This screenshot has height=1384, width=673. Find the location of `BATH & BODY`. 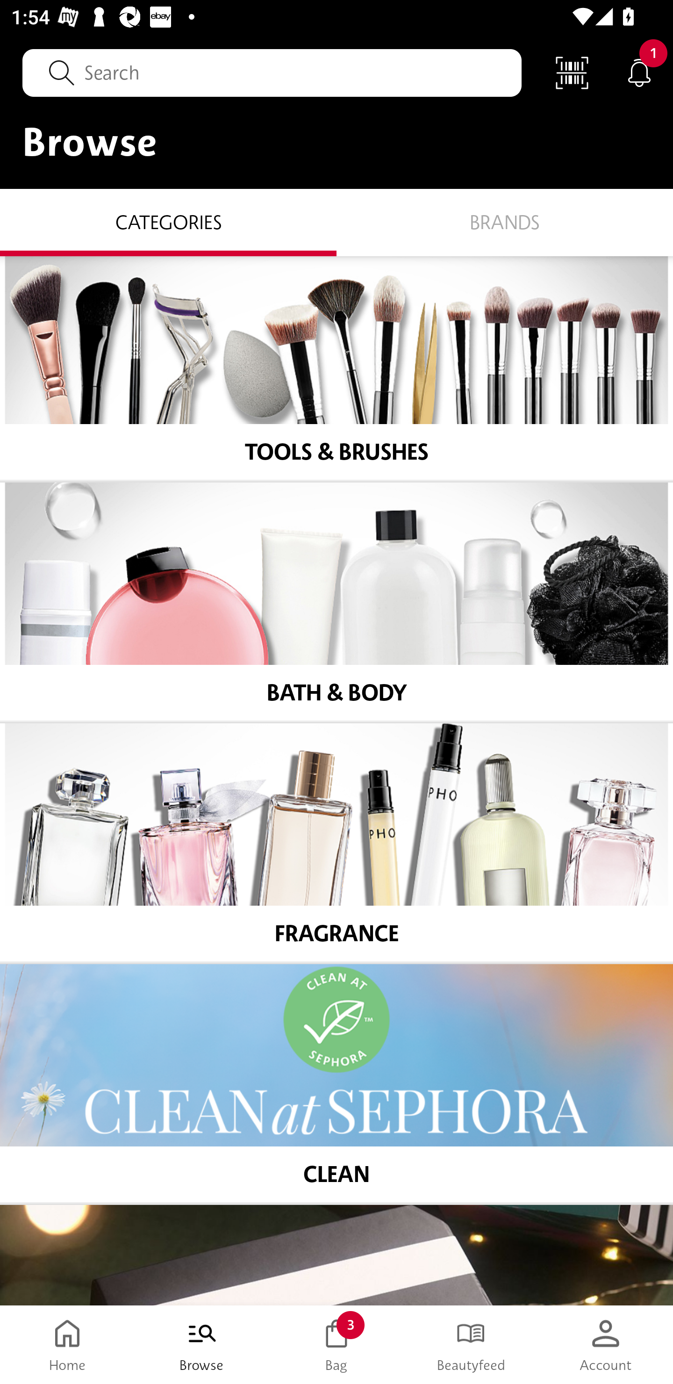

BATH & BODY is located at coordinates (336, 603).